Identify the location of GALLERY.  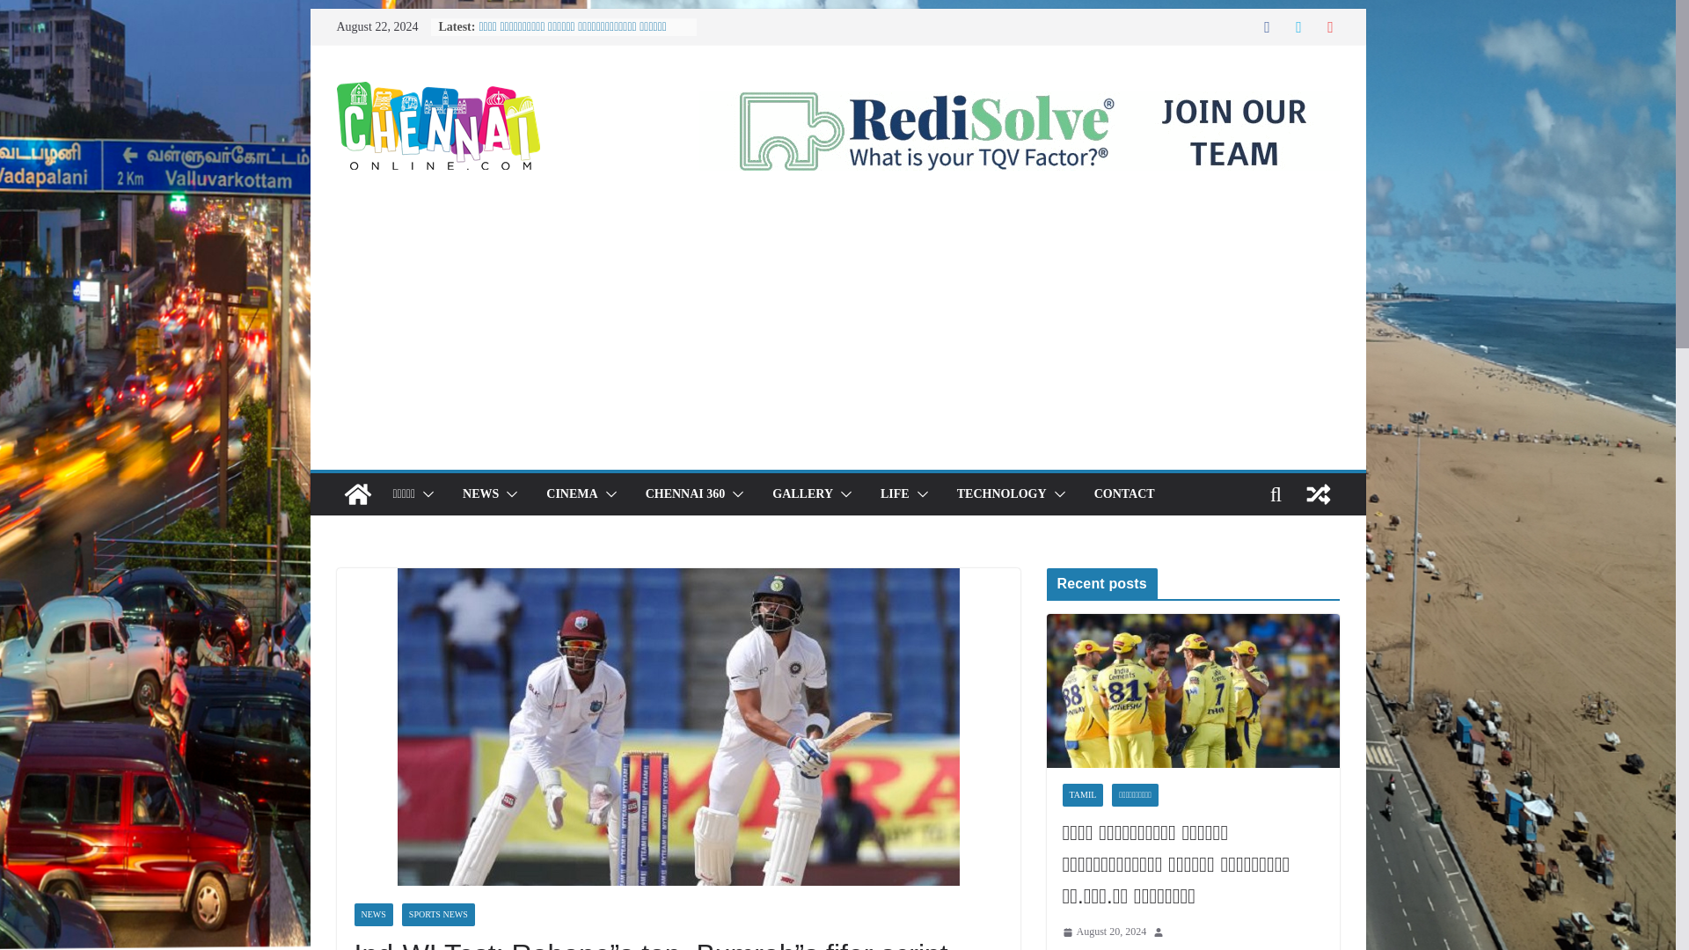
(802, 493).